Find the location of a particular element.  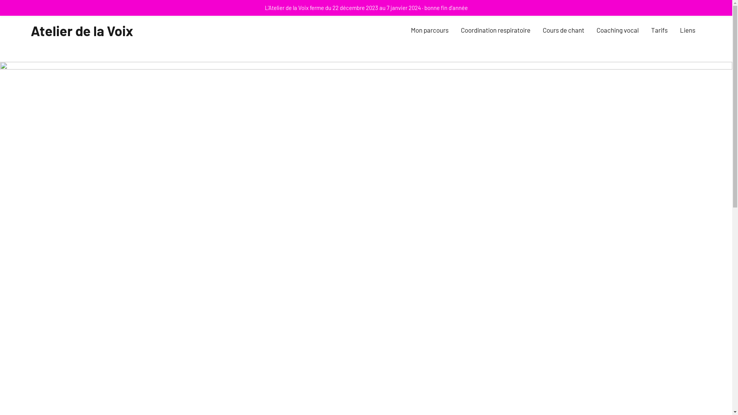

Atelier de la Voix is located at coordinates (82, 31).